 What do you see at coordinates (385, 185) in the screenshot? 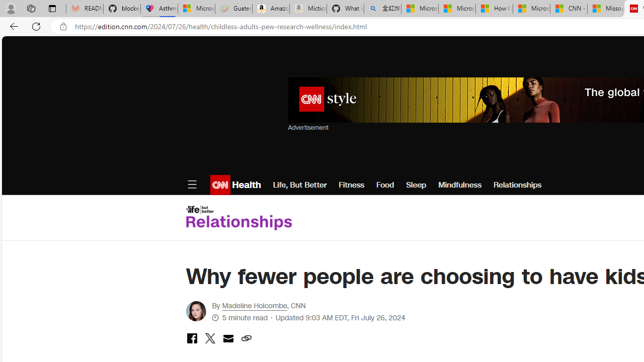
I see `Food` at bounding box center [385, 185].